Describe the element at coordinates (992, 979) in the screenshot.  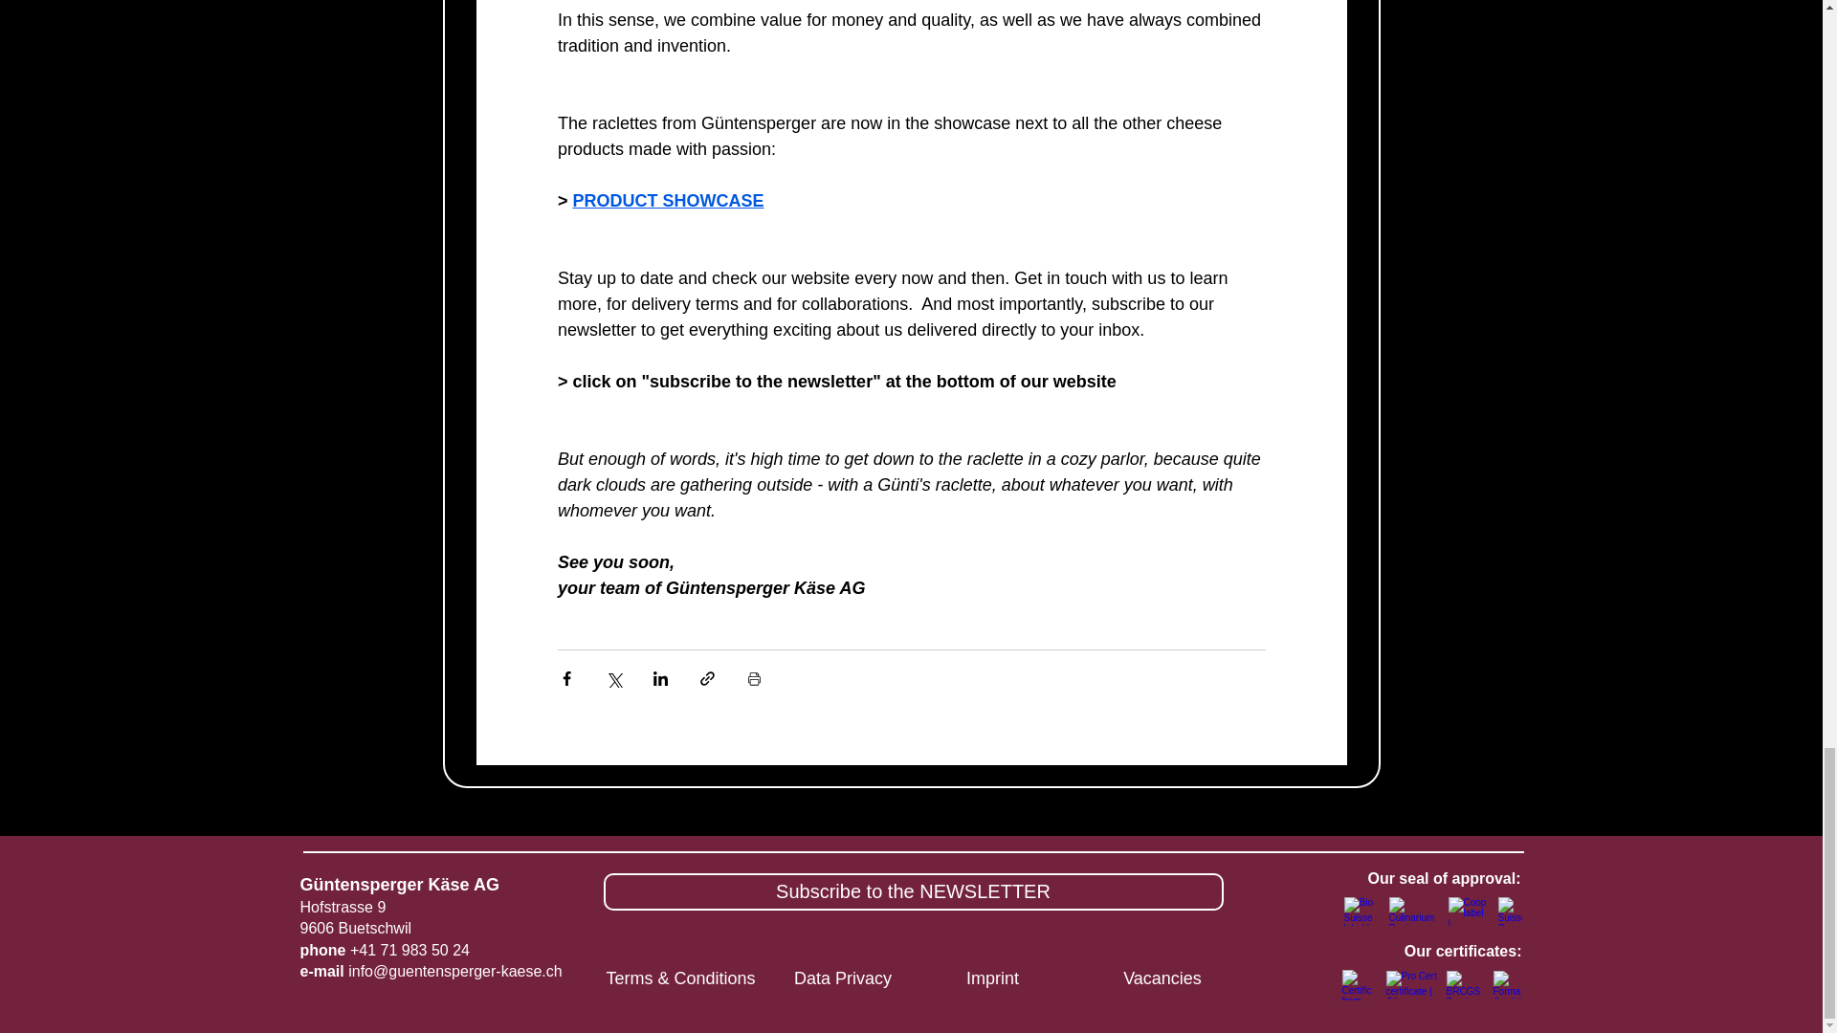
I see `Imprint` at that location.